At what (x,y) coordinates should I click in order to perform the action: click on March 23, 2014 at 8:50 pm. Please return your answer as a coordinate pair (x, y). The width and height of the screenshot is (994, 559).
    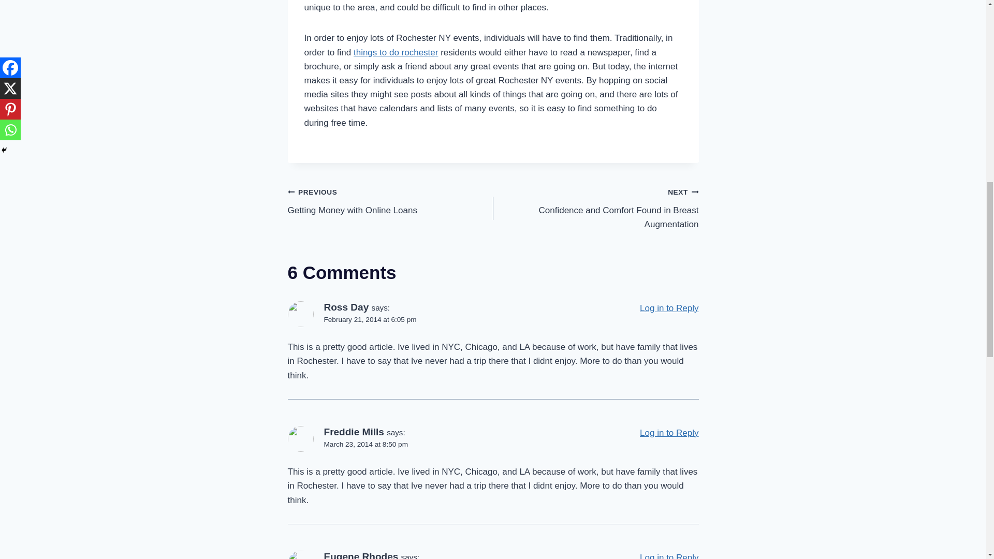
    Looking at the image, I should click on (366, 444).